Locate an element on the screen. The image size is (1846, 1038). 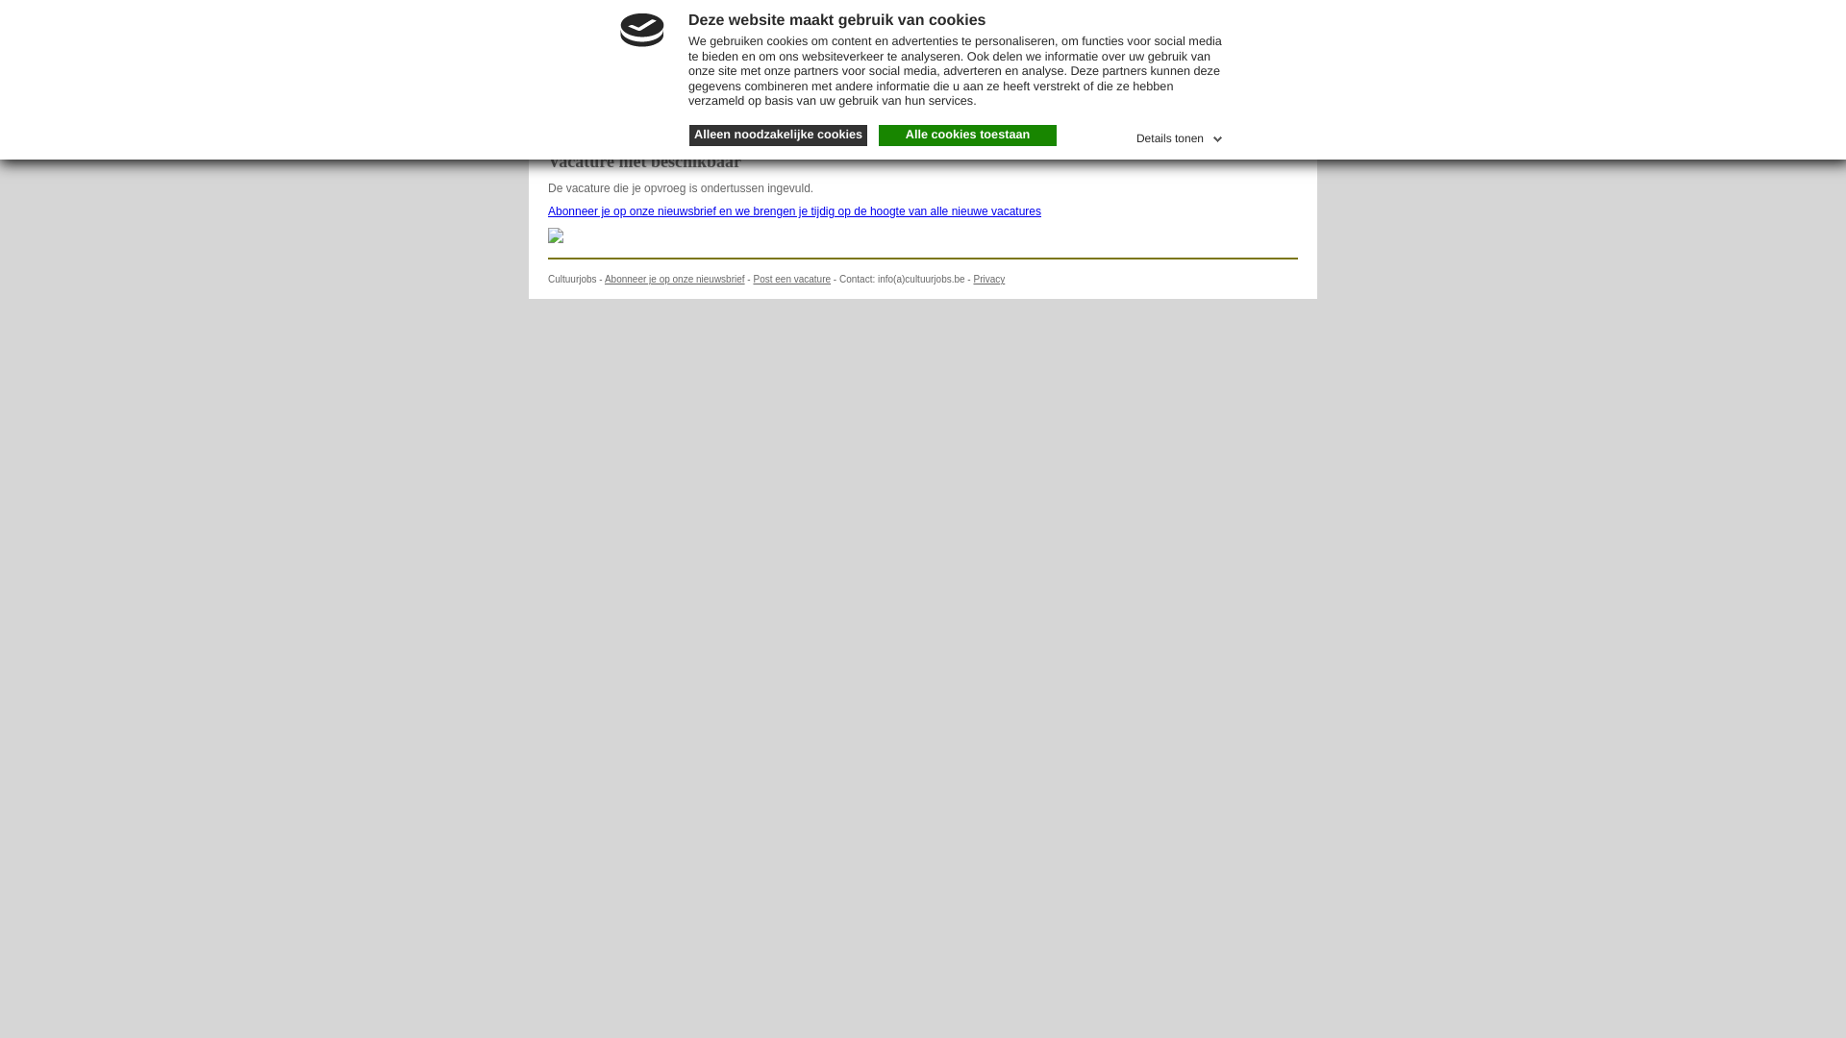
Cultuurjobs is located at coordinates (625, 22).